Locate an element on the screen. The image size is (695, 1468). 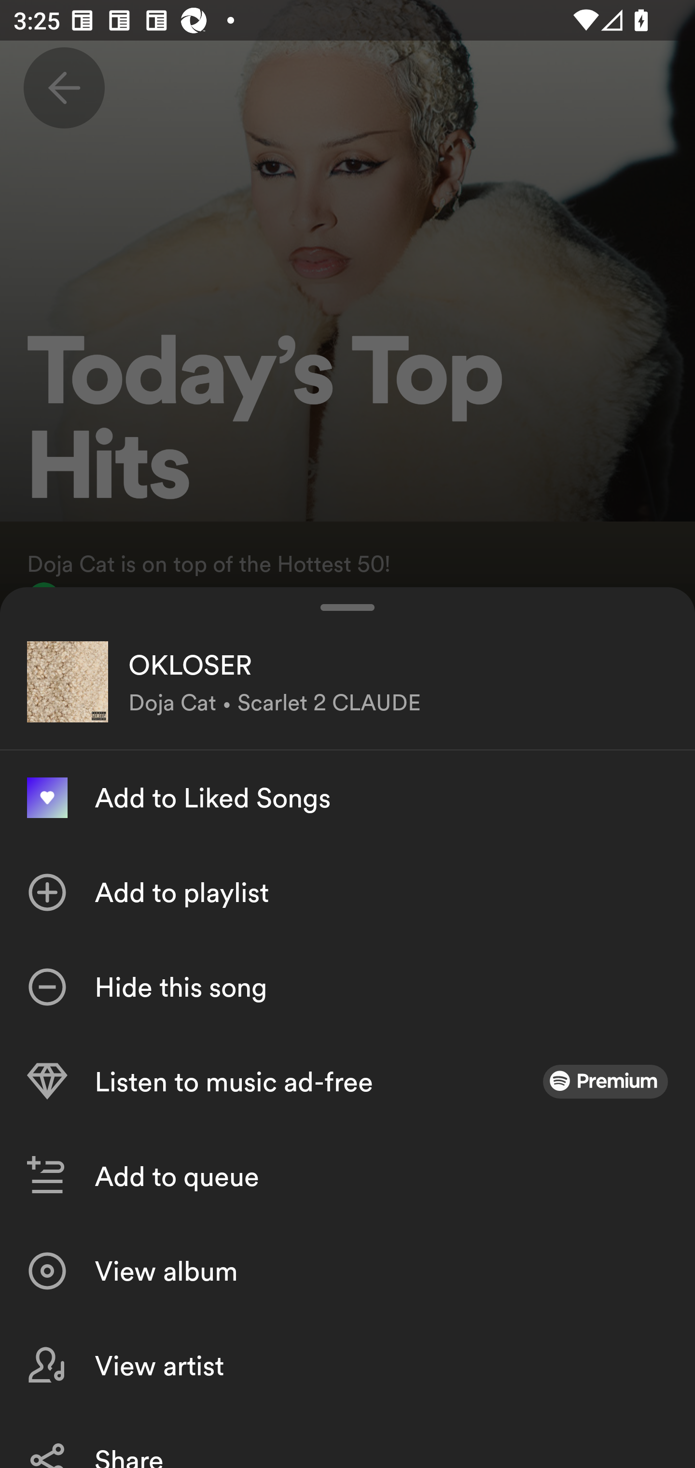
Add to playlist is located at coordinates (347, 892).